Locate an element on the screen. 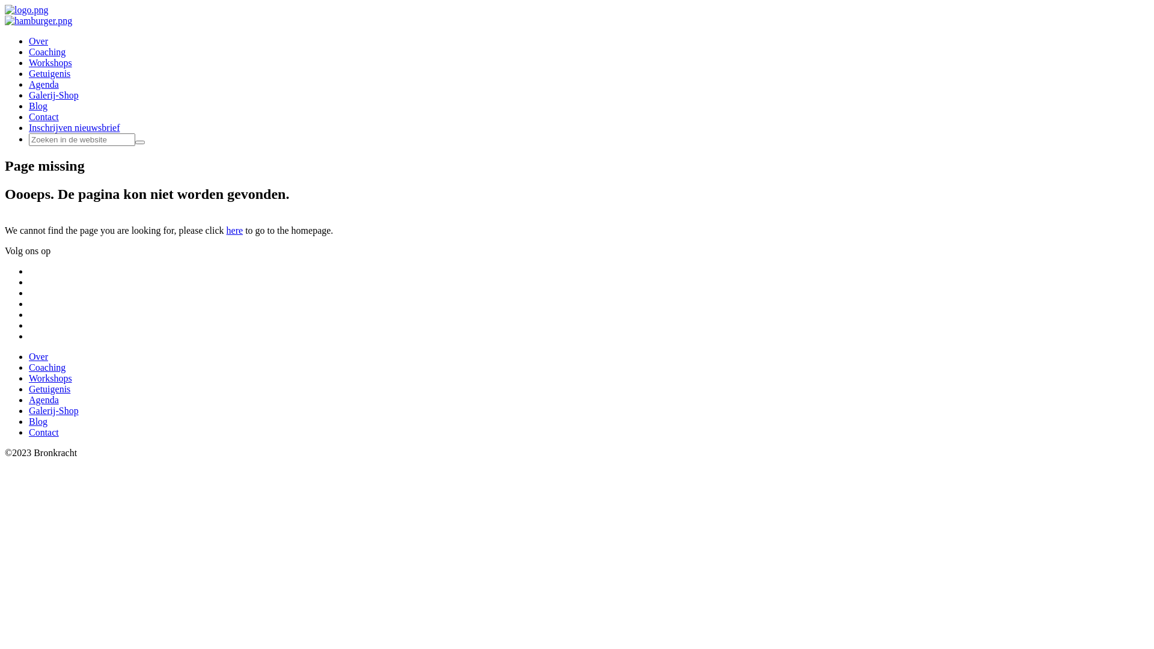  Coaching is located at coordinates (47, 368).